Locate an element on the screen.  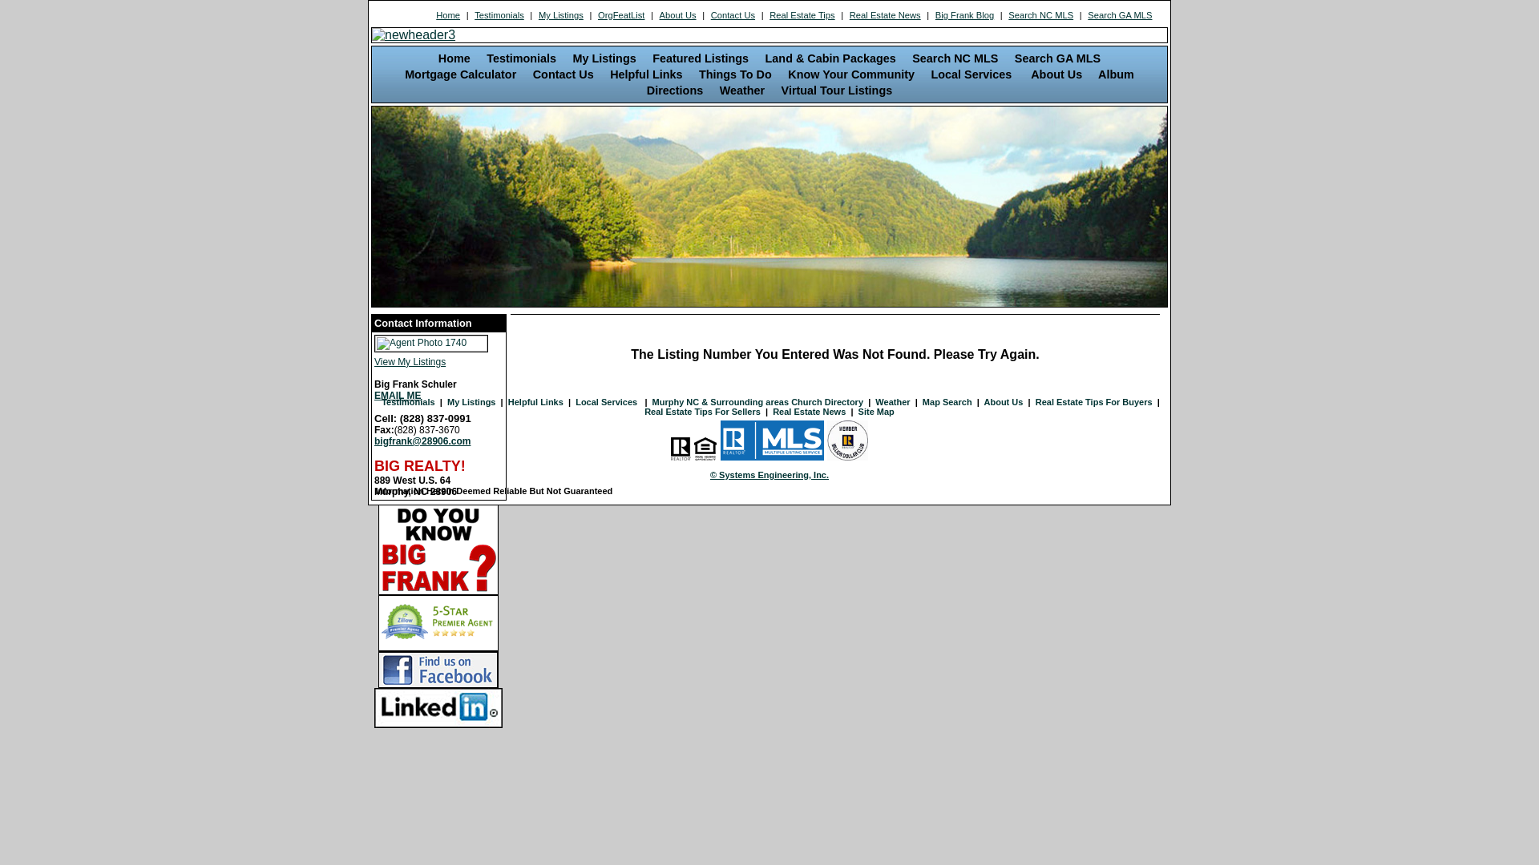
About Us is located at coordinates (1056, 74).